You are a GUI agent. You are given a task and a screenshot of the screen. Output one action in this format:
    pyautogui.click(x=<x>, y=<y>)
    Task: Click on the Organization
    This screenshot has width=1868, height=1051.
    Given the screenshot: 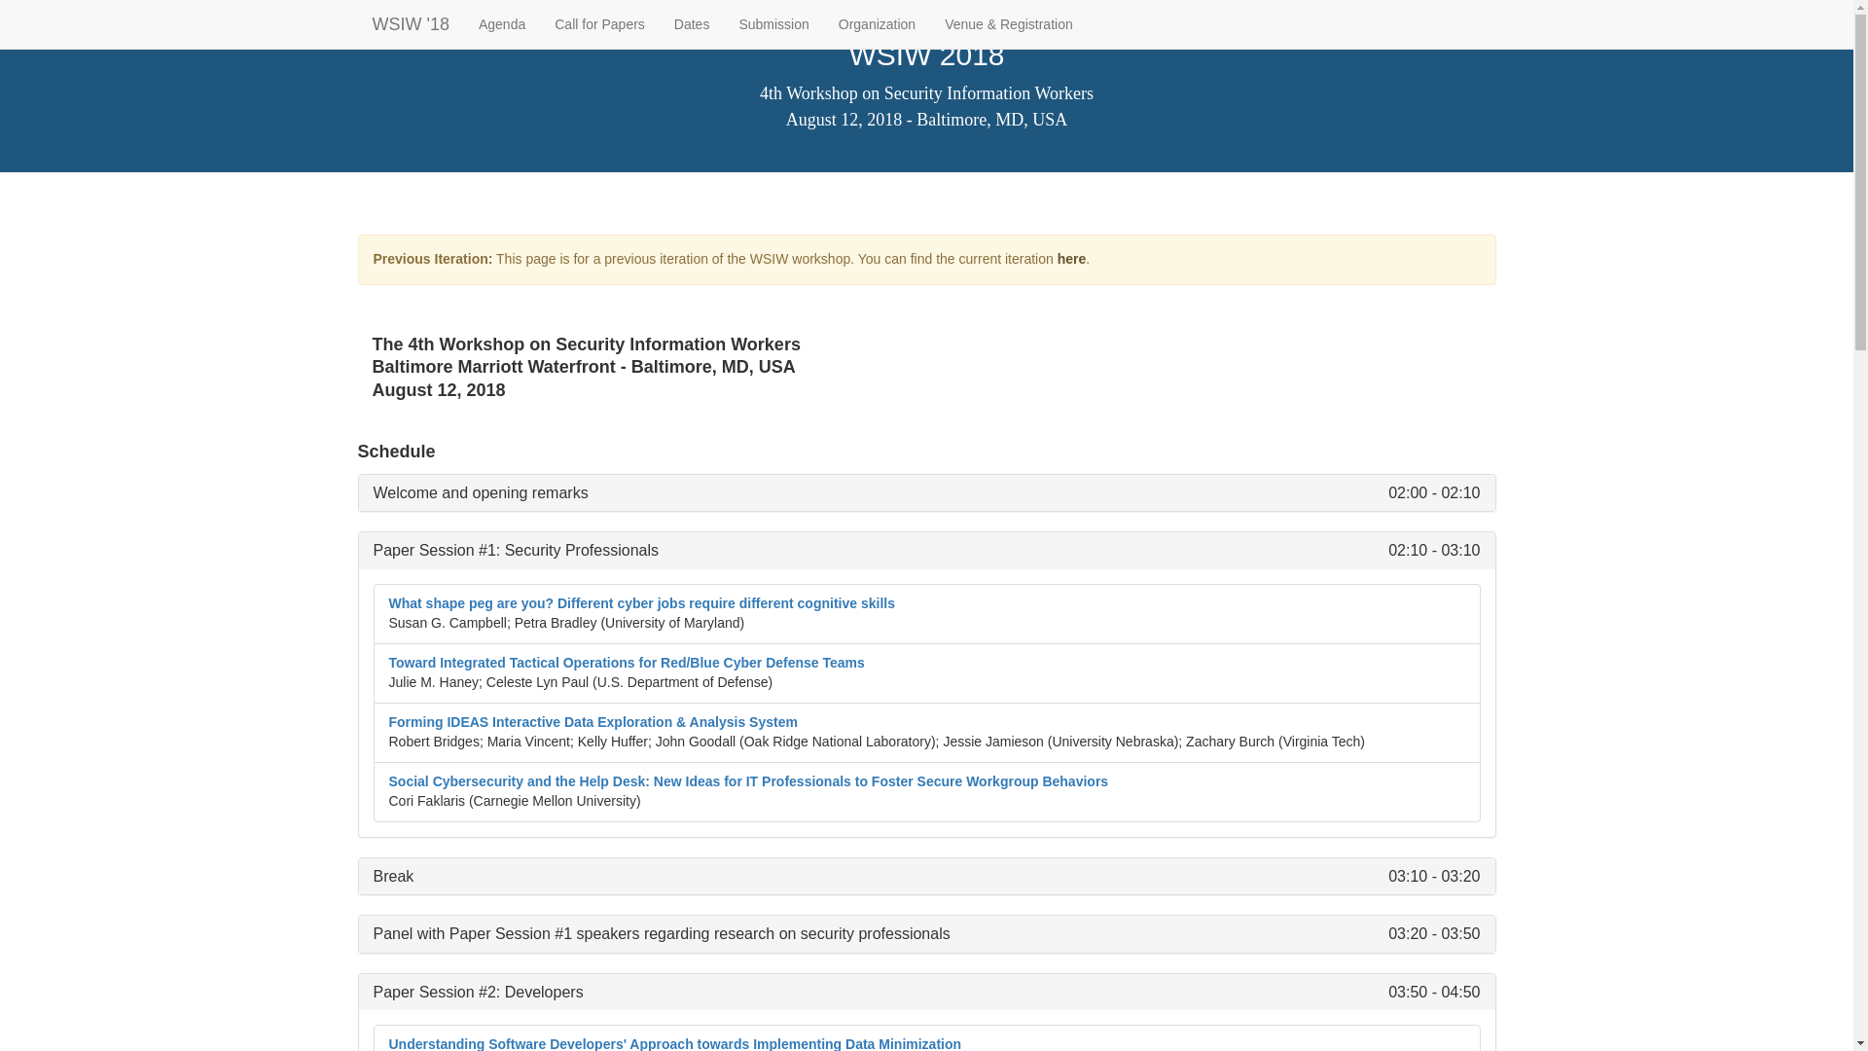 What is the action you would take?
    pyautogui.click(x=877, y=23)
    